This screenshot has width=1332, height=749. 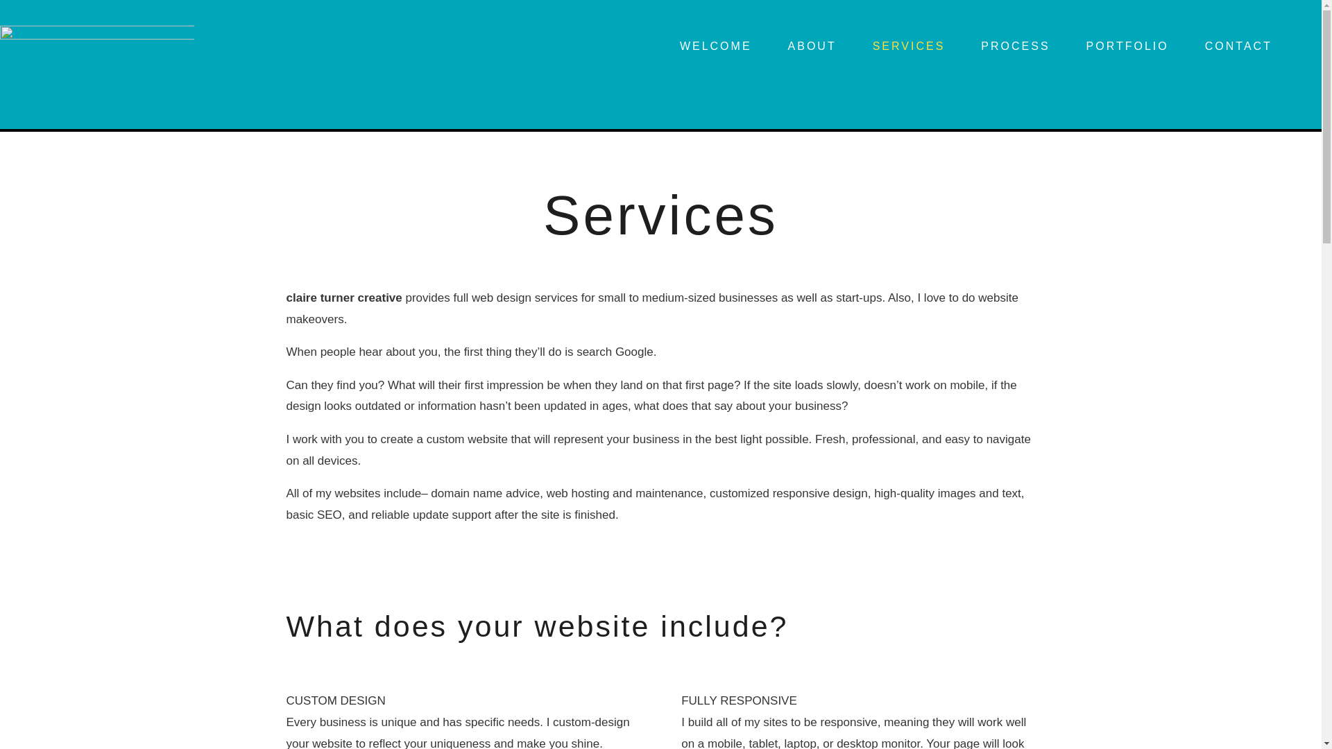 What do you see at coordinates (1249, 49) in the screenshot?
I see `CONTACT` at bounding box center [1249, 49].